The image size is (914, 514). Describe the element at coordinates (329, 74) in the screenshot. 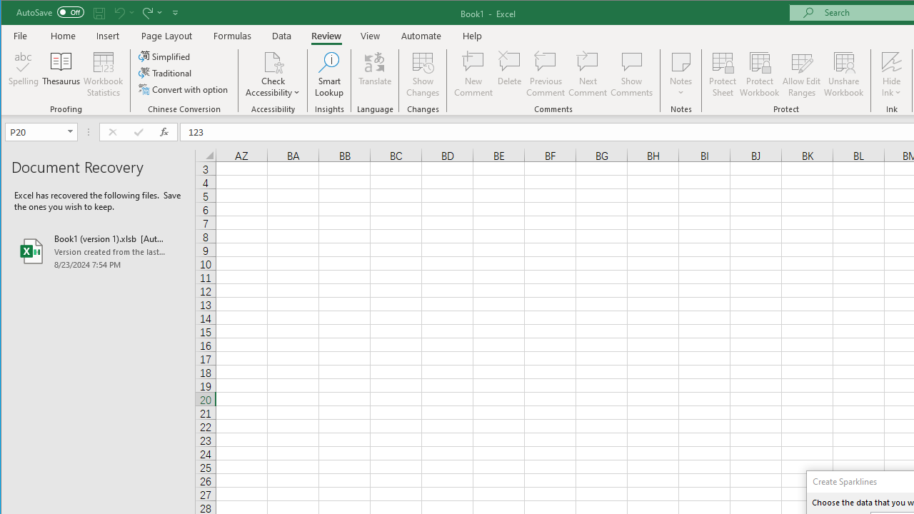

I see `Smart Lookup` at that location.